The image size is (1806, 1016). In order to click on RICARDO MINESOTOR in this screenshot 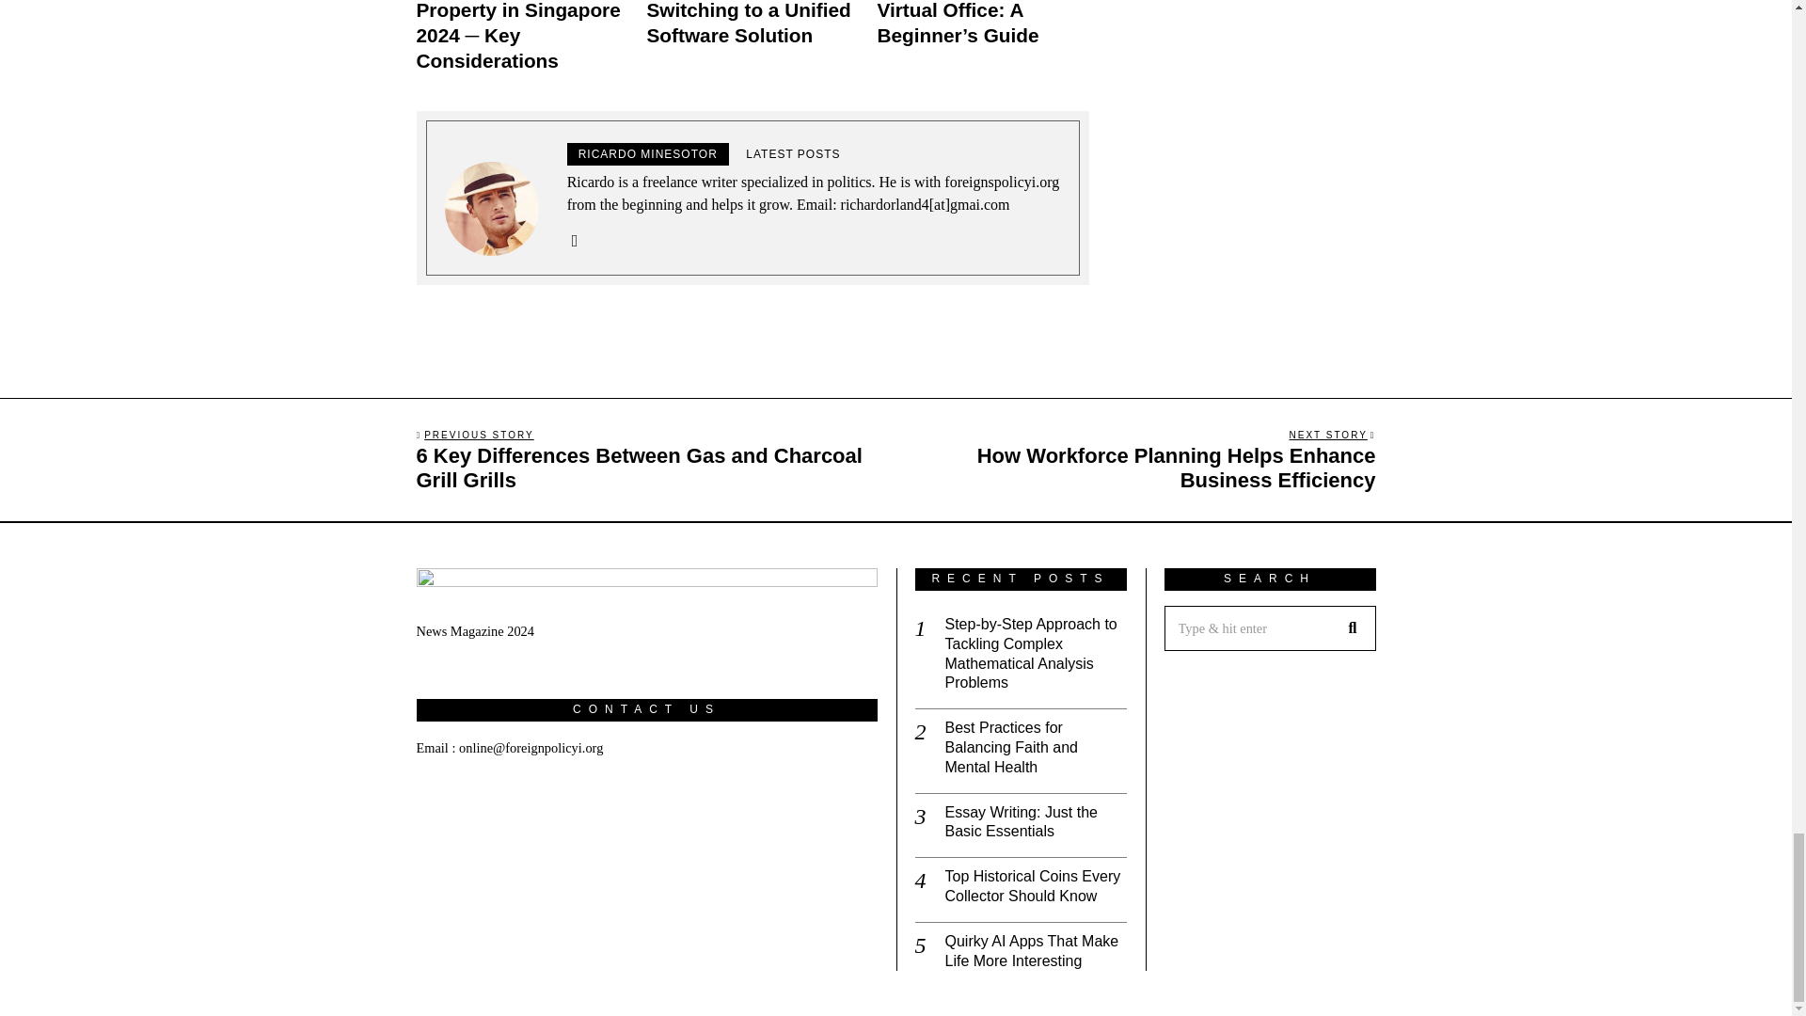, I will do `click(647, 154)`.